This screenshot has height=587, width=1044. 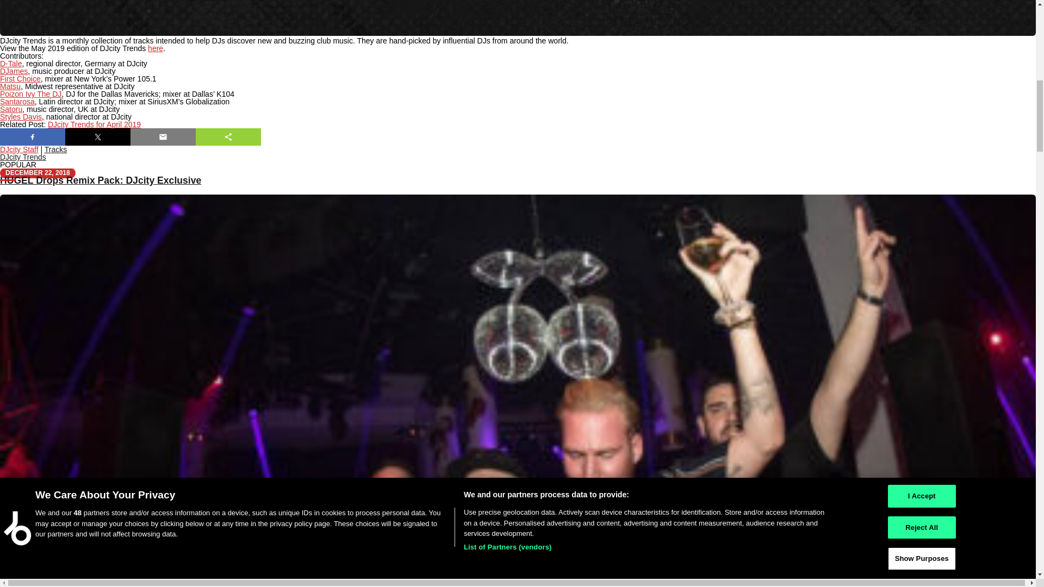 What do you see at coordinates (23, 157) in the screenshot?
I see `DJcity Trends` at bounding box center [23, 157].